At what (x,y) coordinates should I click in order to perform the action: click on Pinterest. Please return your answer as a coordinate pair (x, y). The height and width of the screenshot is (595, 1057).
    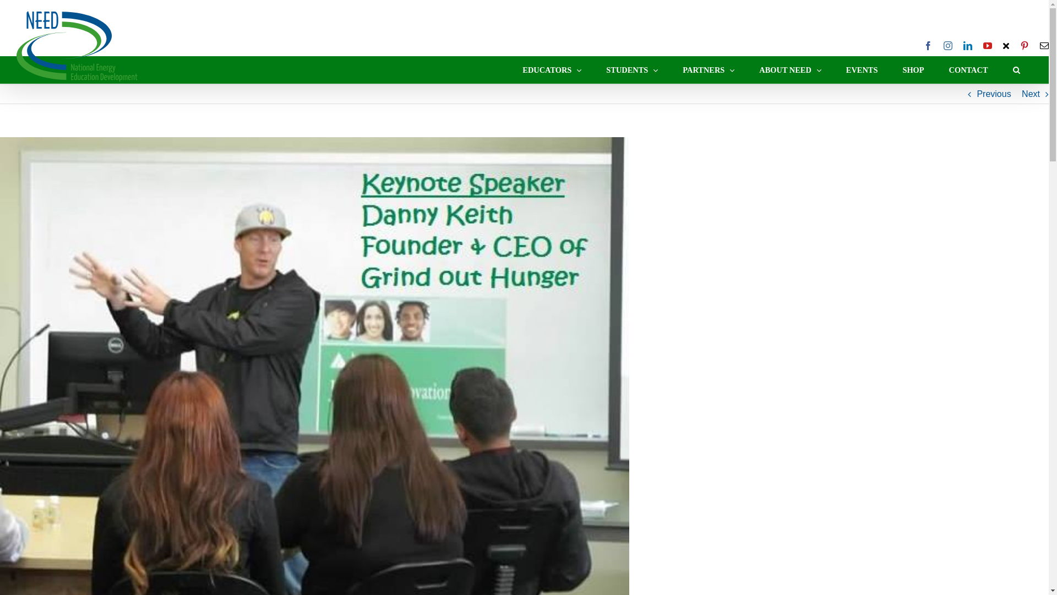
    Looking at the image, I should click on (1024, 45).